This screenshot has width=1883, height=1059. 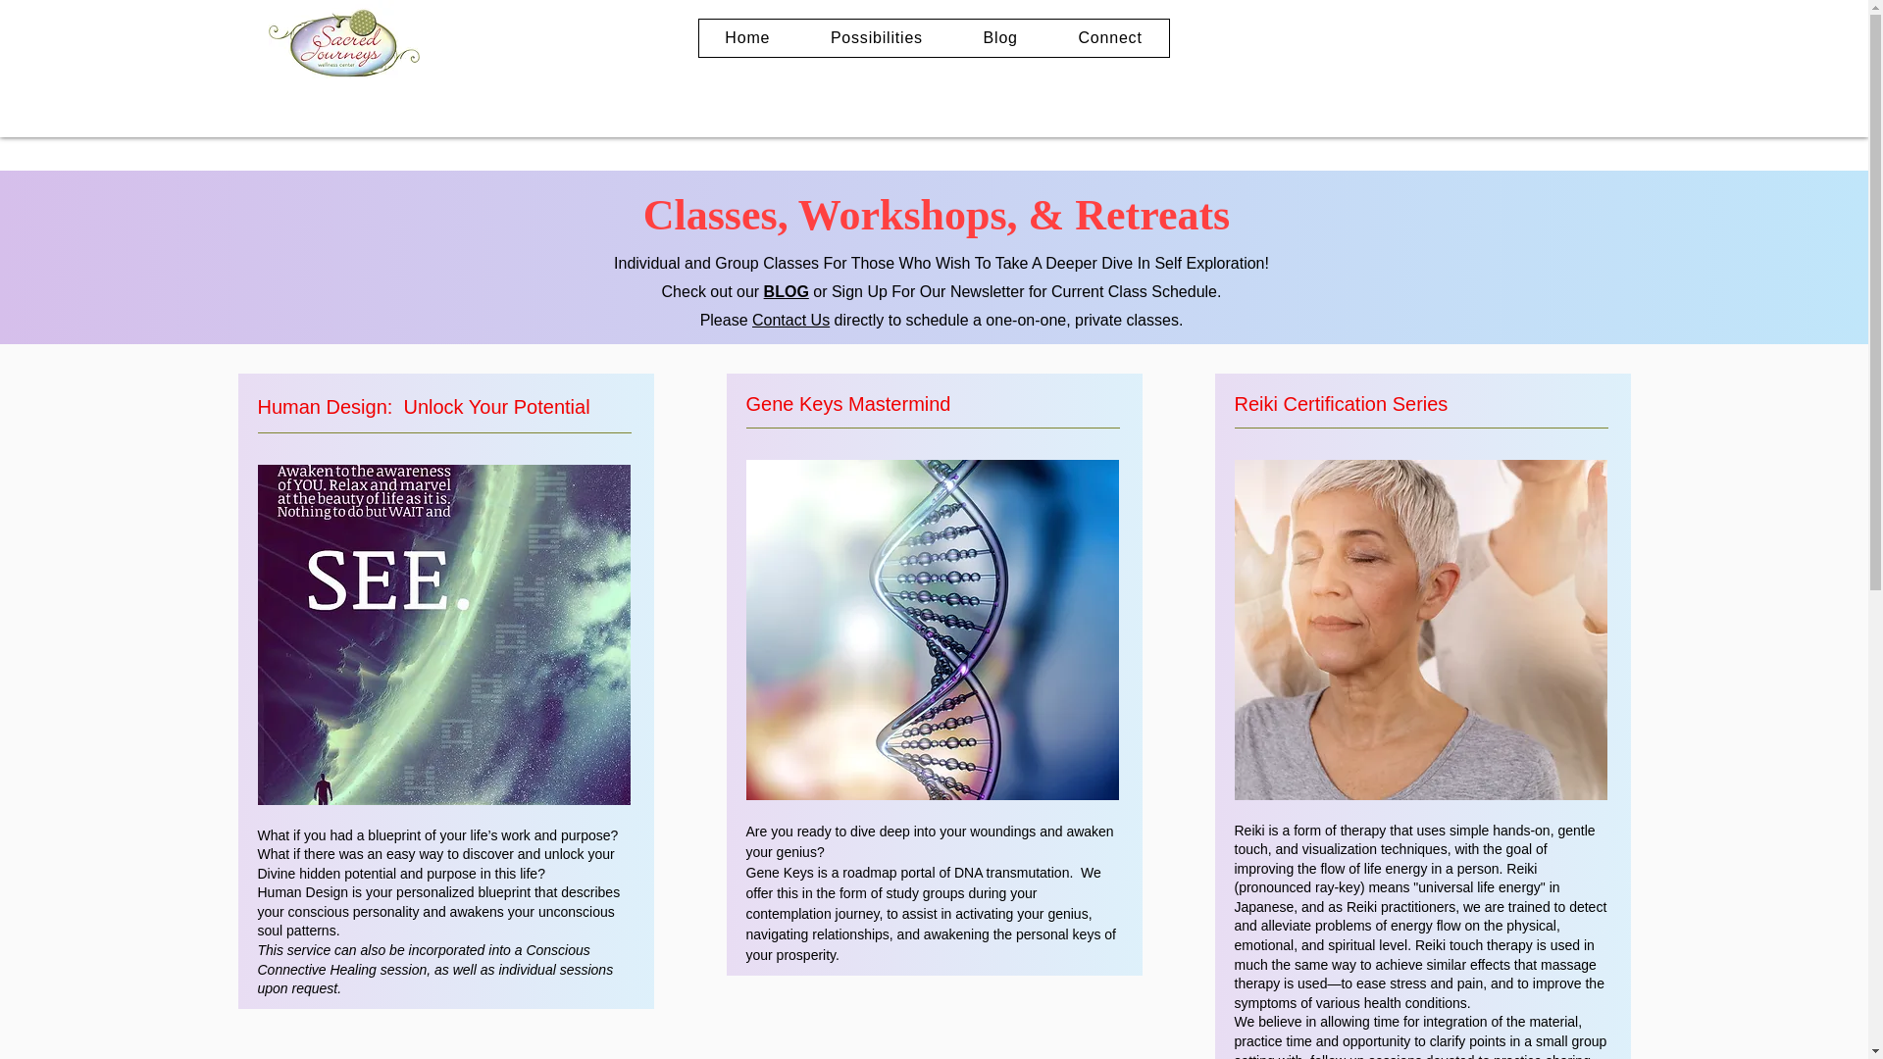 What do you see at coordinates (747, 38) in the screenshot?
I see `Home` at bounding box center [747, 38].